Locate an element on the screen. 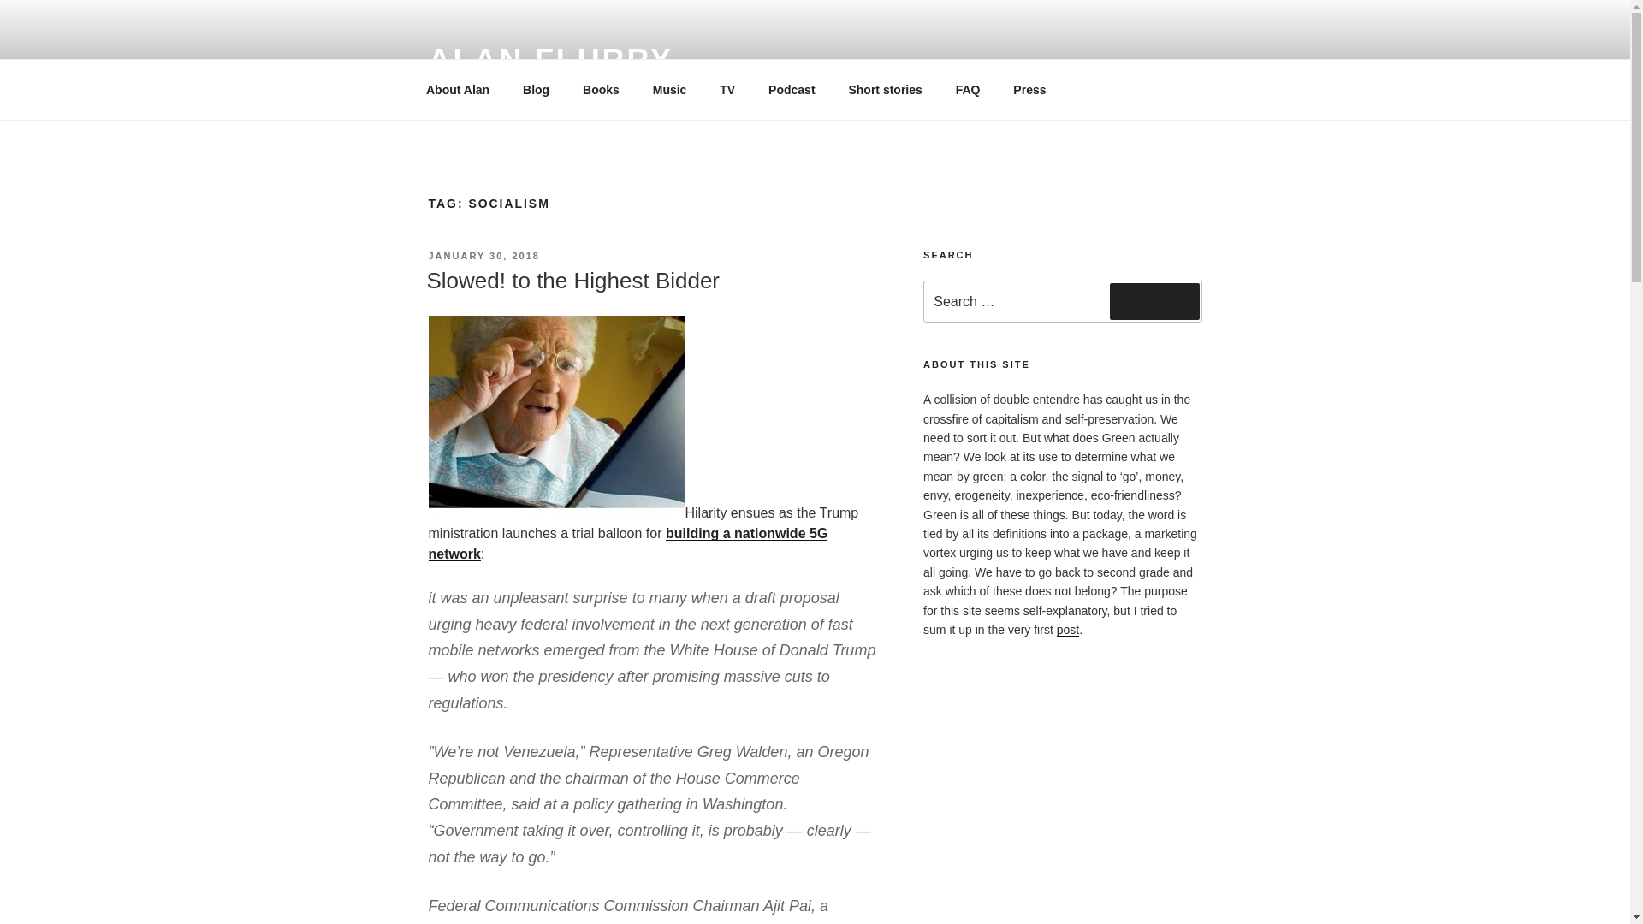 This screenshot has height=924, width=1643. Press is located at coordinates (1030, 89).